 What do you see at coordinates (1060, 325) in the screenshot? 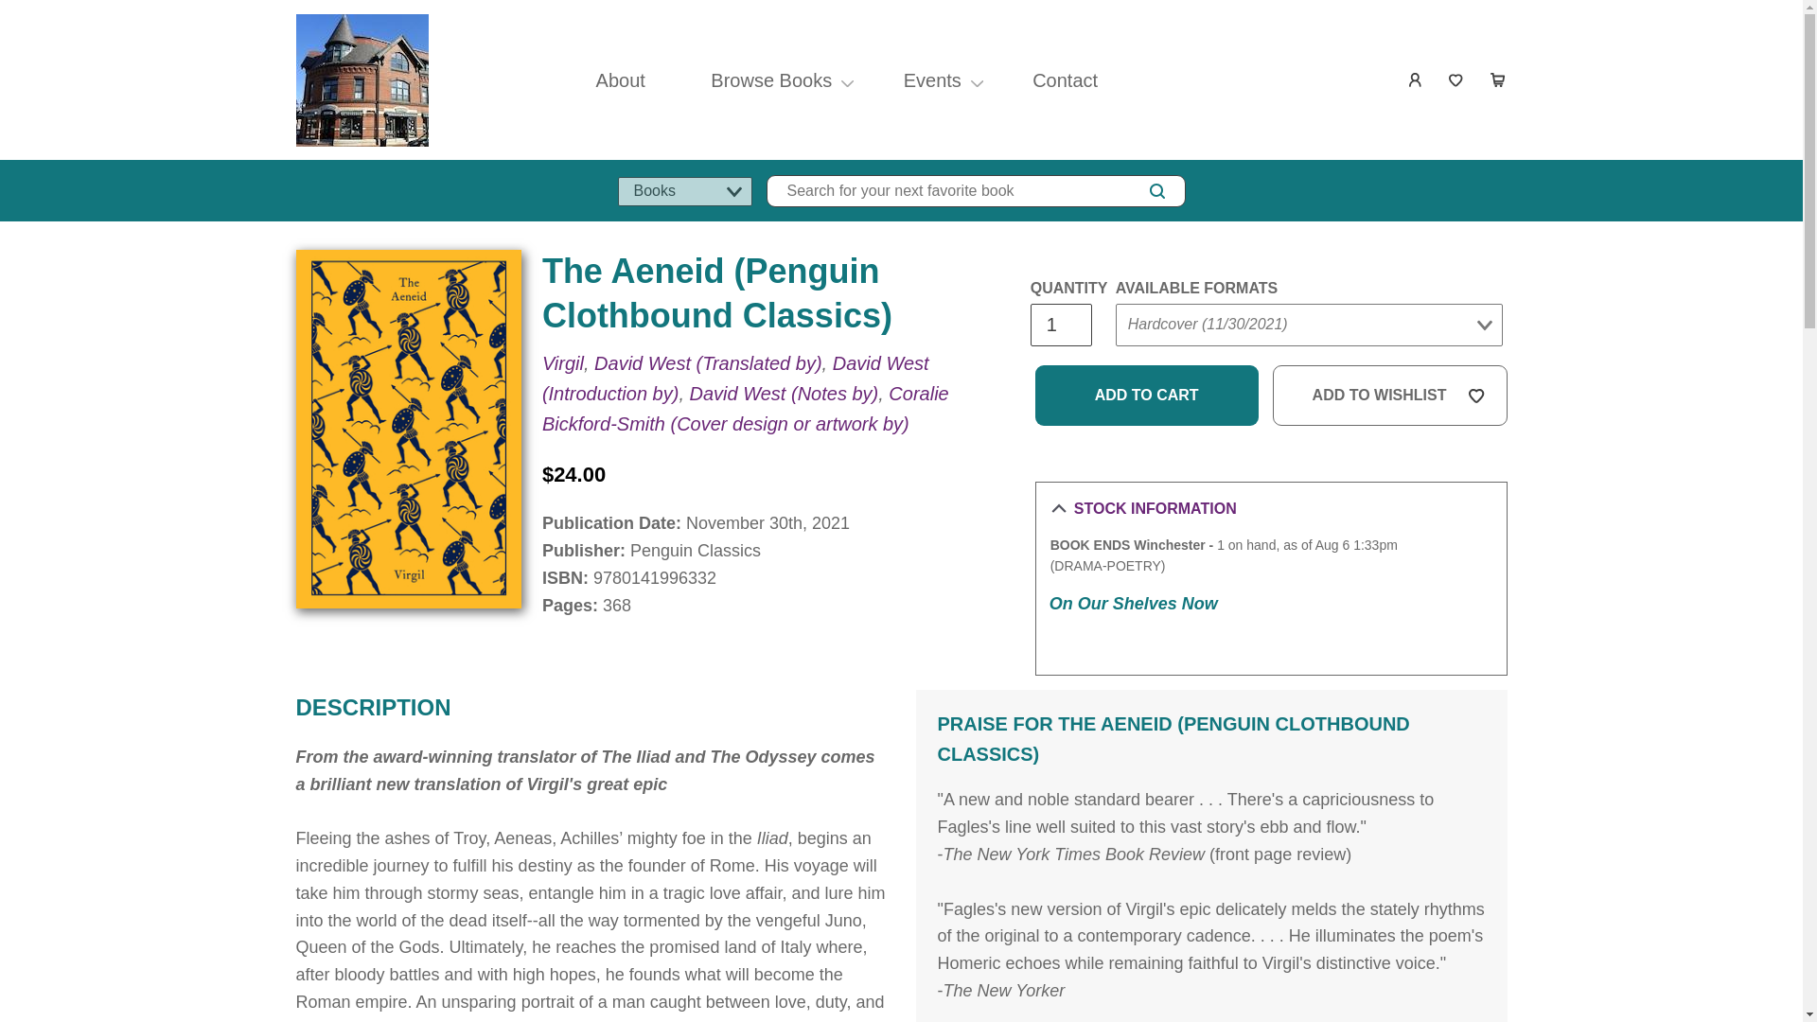
I see `1` at bounding box center [1060, 325].